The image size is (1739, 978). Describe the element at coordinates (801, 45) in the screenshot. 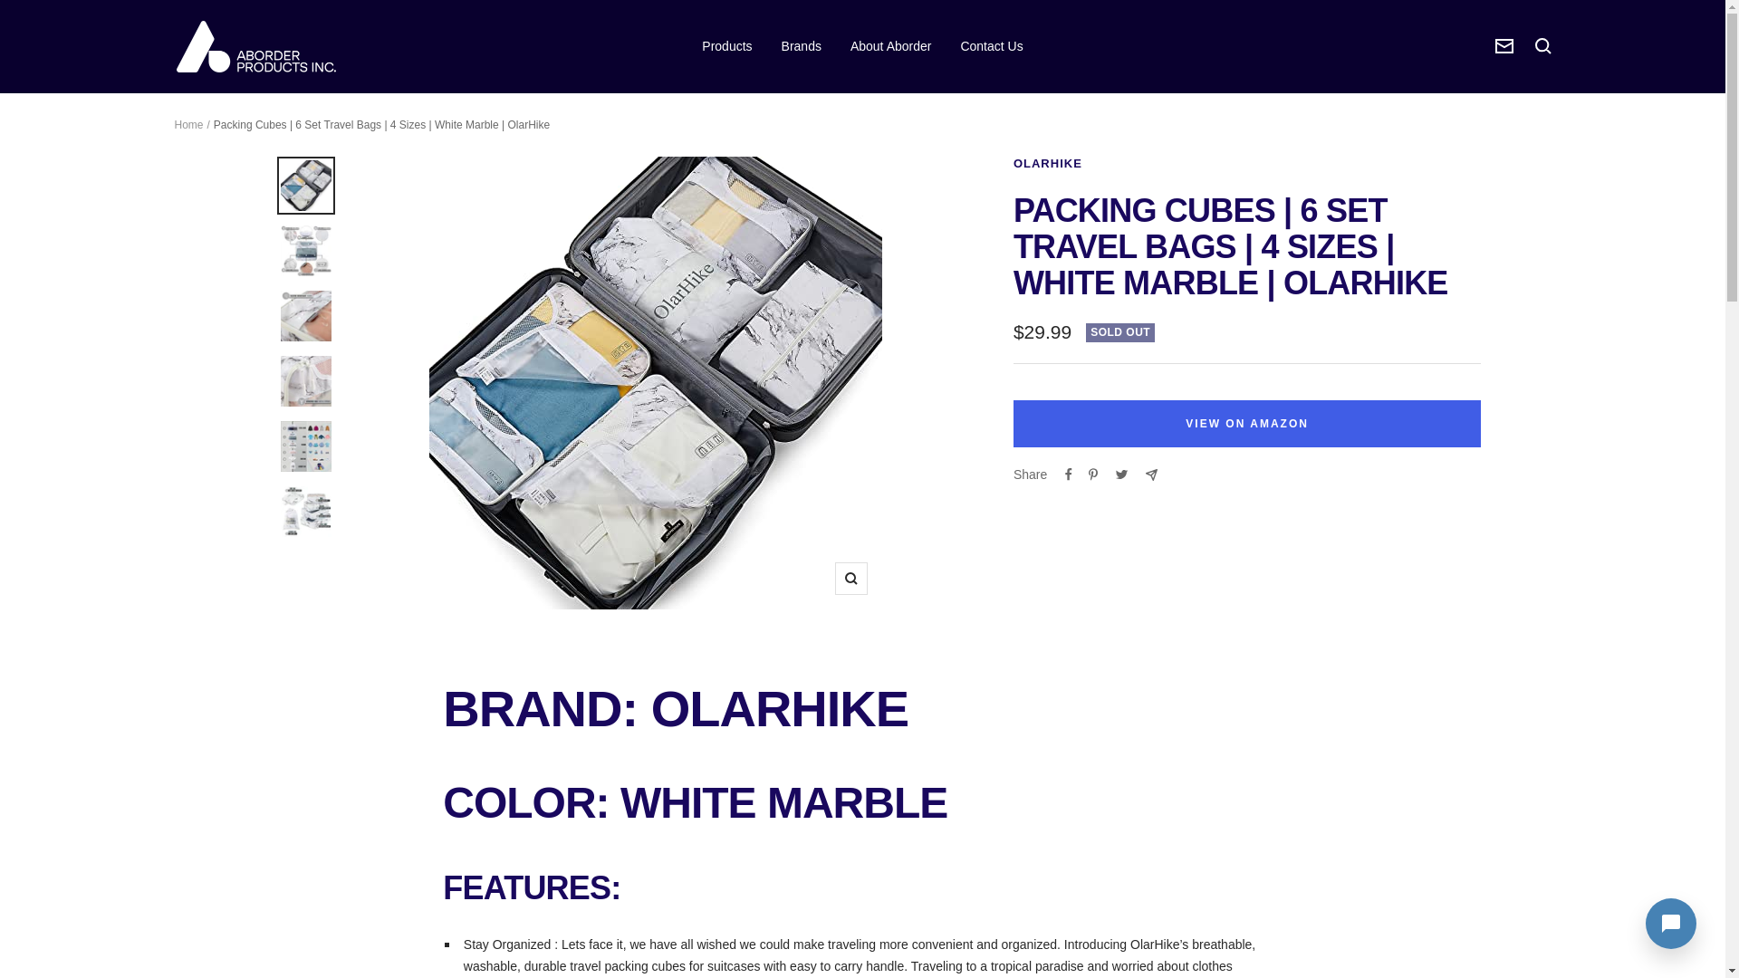

I see `Brands` at that location.